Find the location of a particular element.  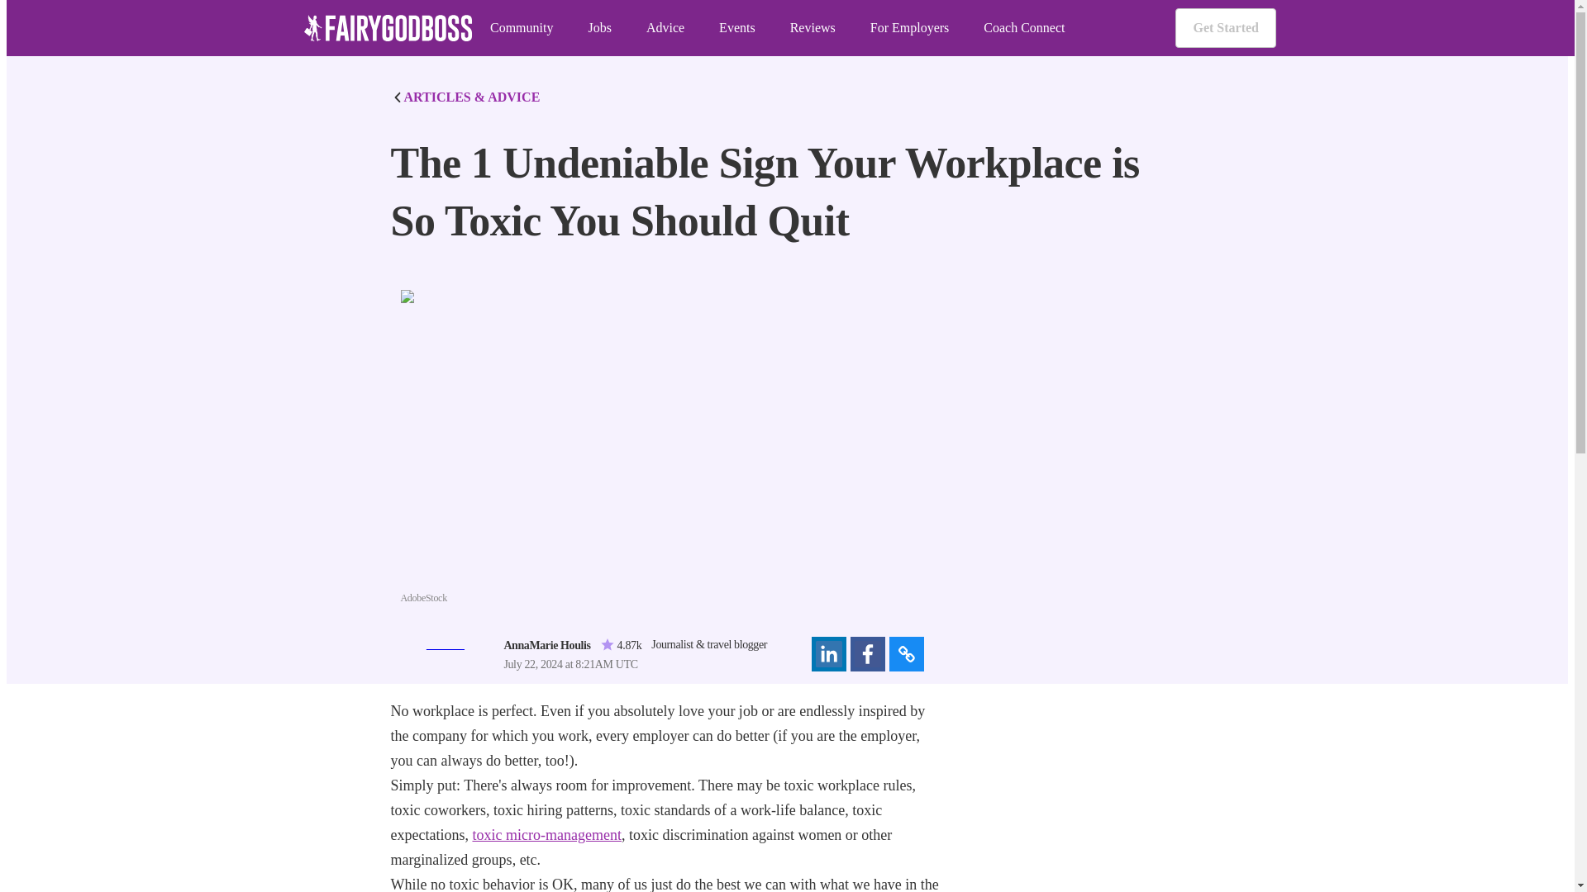

Reviews is located at coordinates (813, 28).